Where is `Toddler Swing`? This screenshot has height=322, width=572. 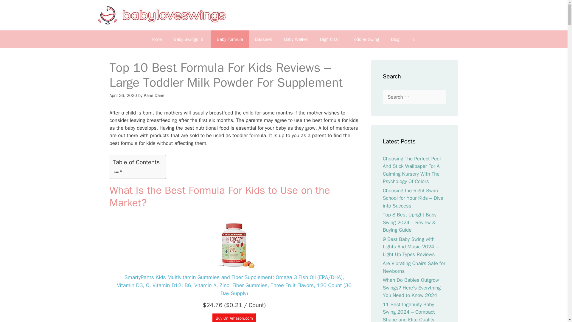
Toddler Swing is located at coordinates (365, 39).